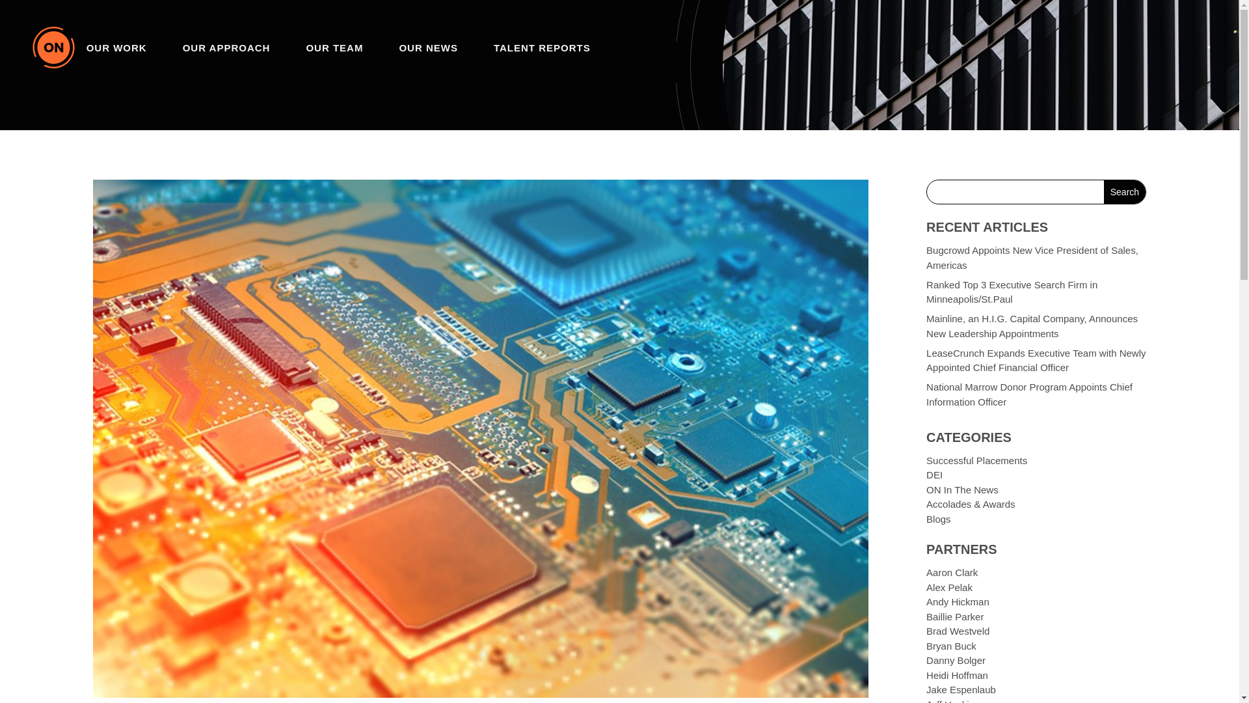  What do you see at coordinates (116, 48) in the screenshot?
I see `OUR WORK` at bounding box center [116, 48].